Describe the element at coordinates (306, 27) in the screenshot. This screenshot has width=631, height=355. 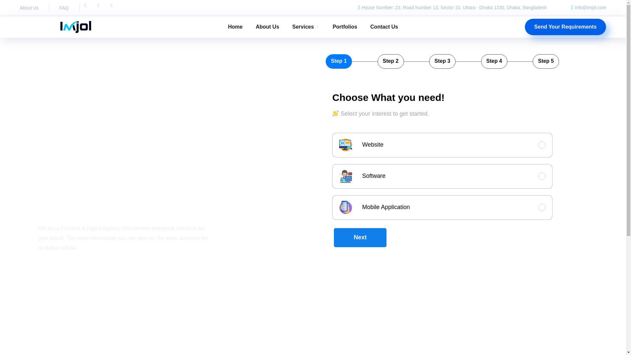
I see `Services` at that location.